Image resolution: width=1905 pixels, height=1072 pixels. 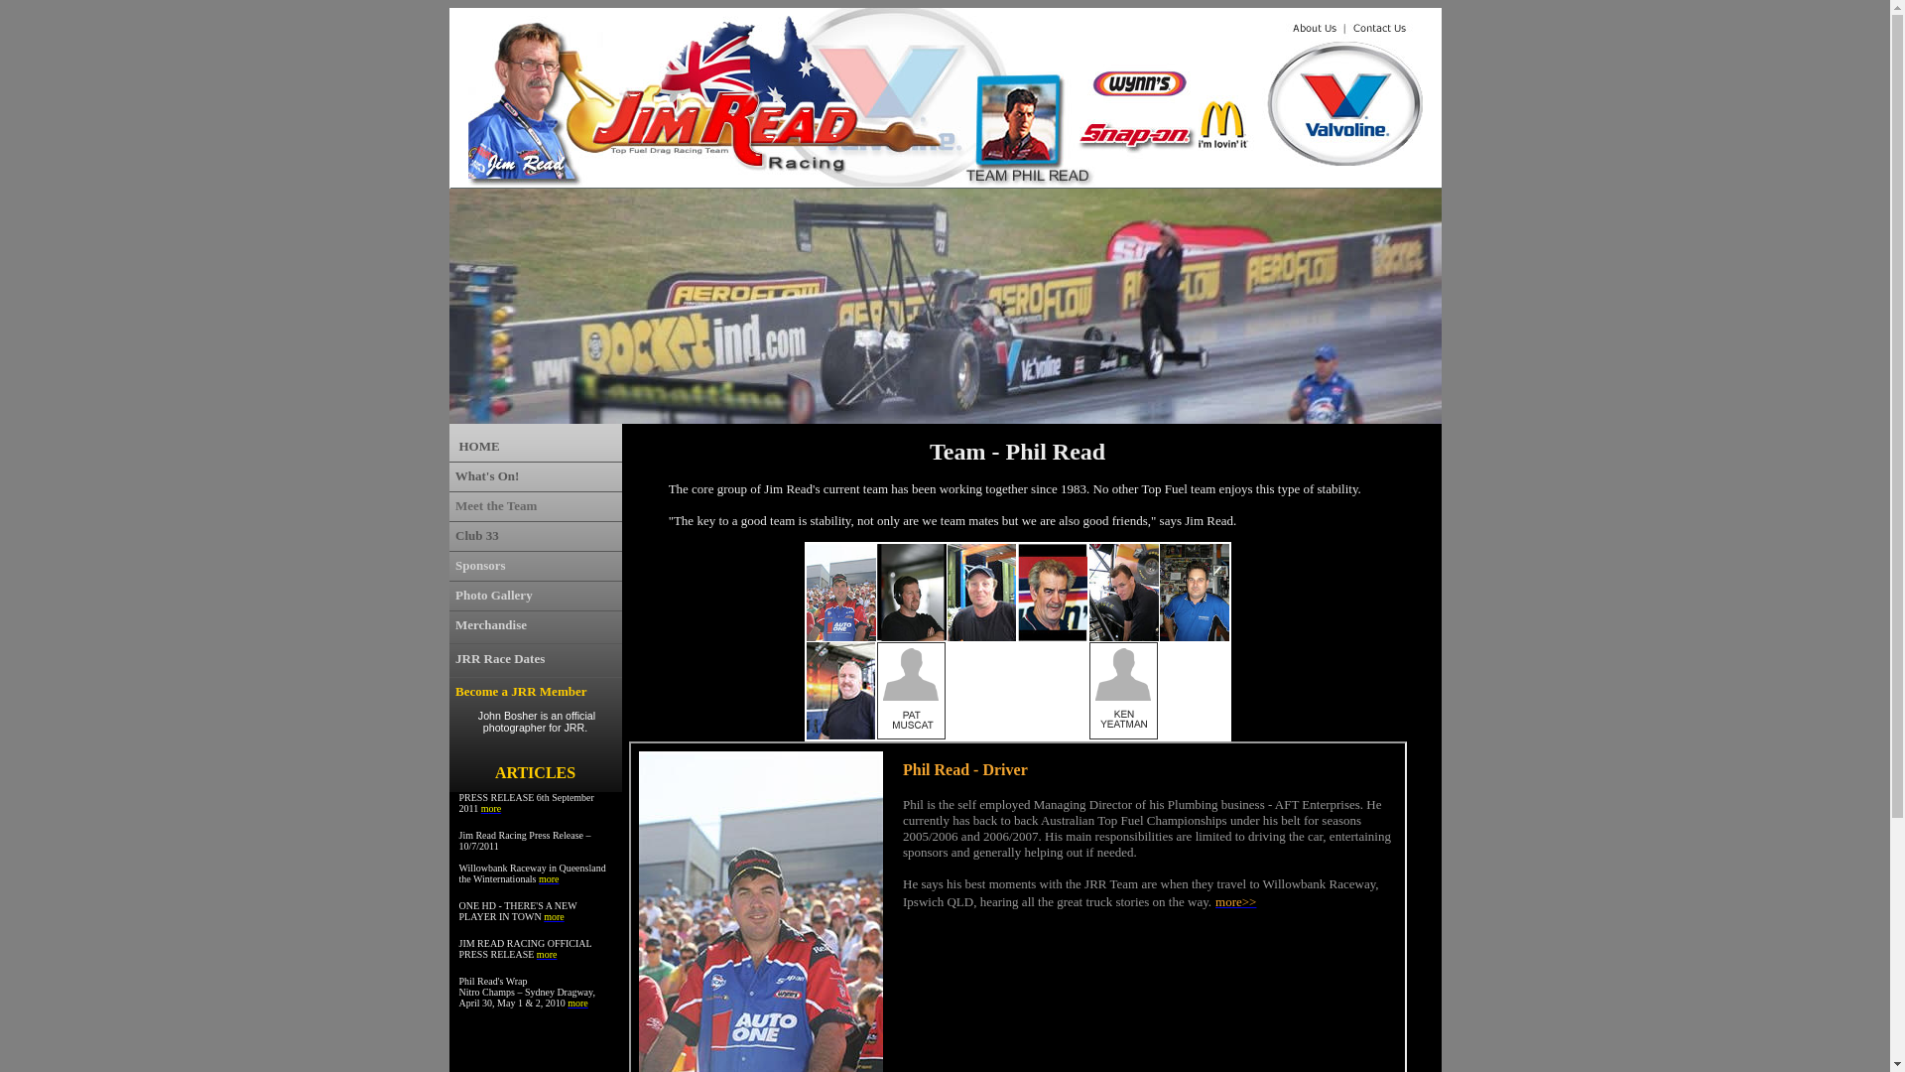 I want to click on ore, so click(x=494, y=808).